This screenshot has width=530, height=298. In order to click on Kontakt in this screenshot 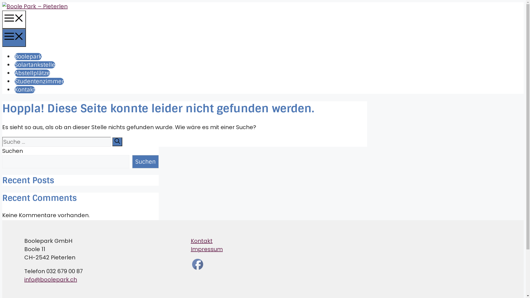, I will do `click(202, 241)`.